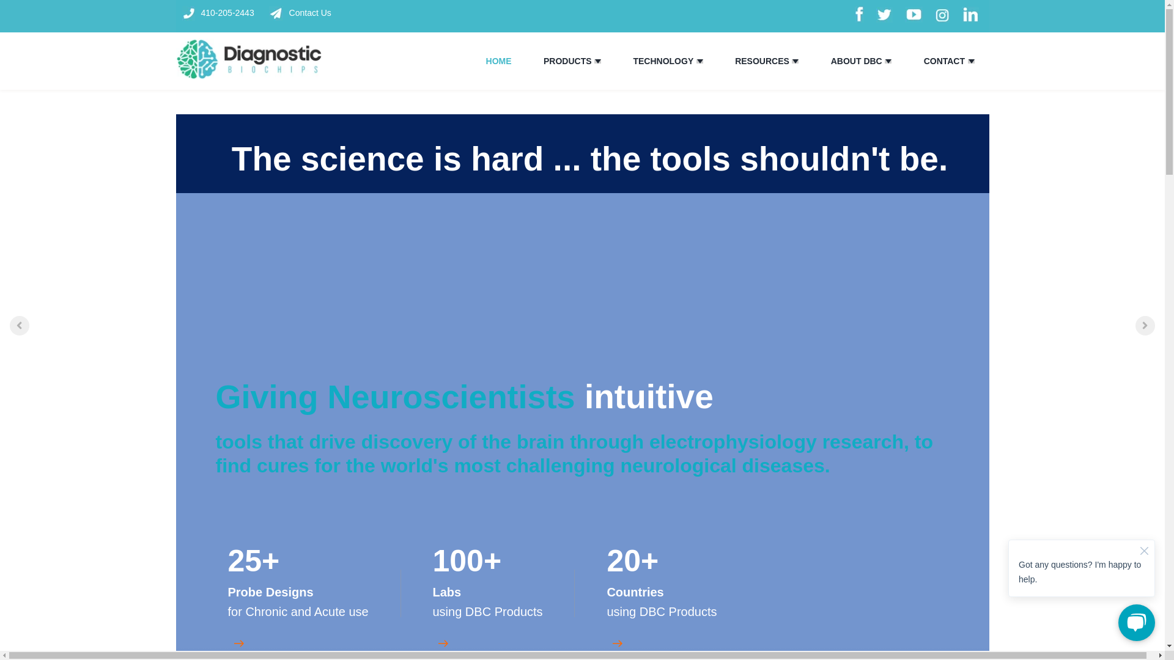 The image size is (1174, 660). What do you see at coordinates (499, 61) in the screenshot?
I see `HOME` at bounding box center [499, 61].